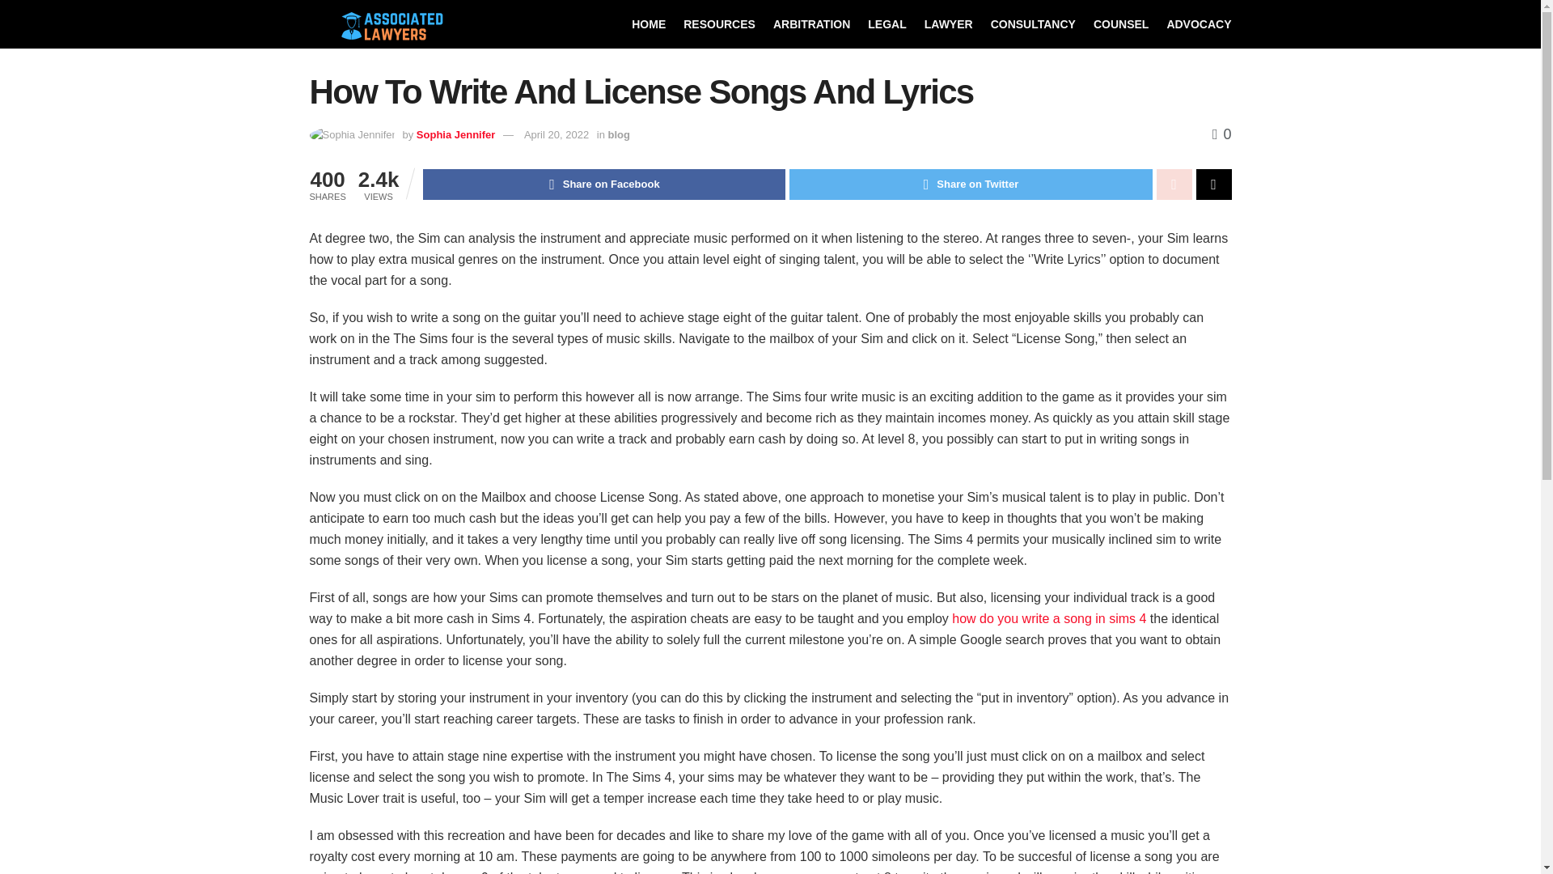 Image resolution: width=1553 pixels, height=874 pixels. What do you see at coordinates (620, 134) in the screenshot?
I see `blog` at bounding box center [620, 134].